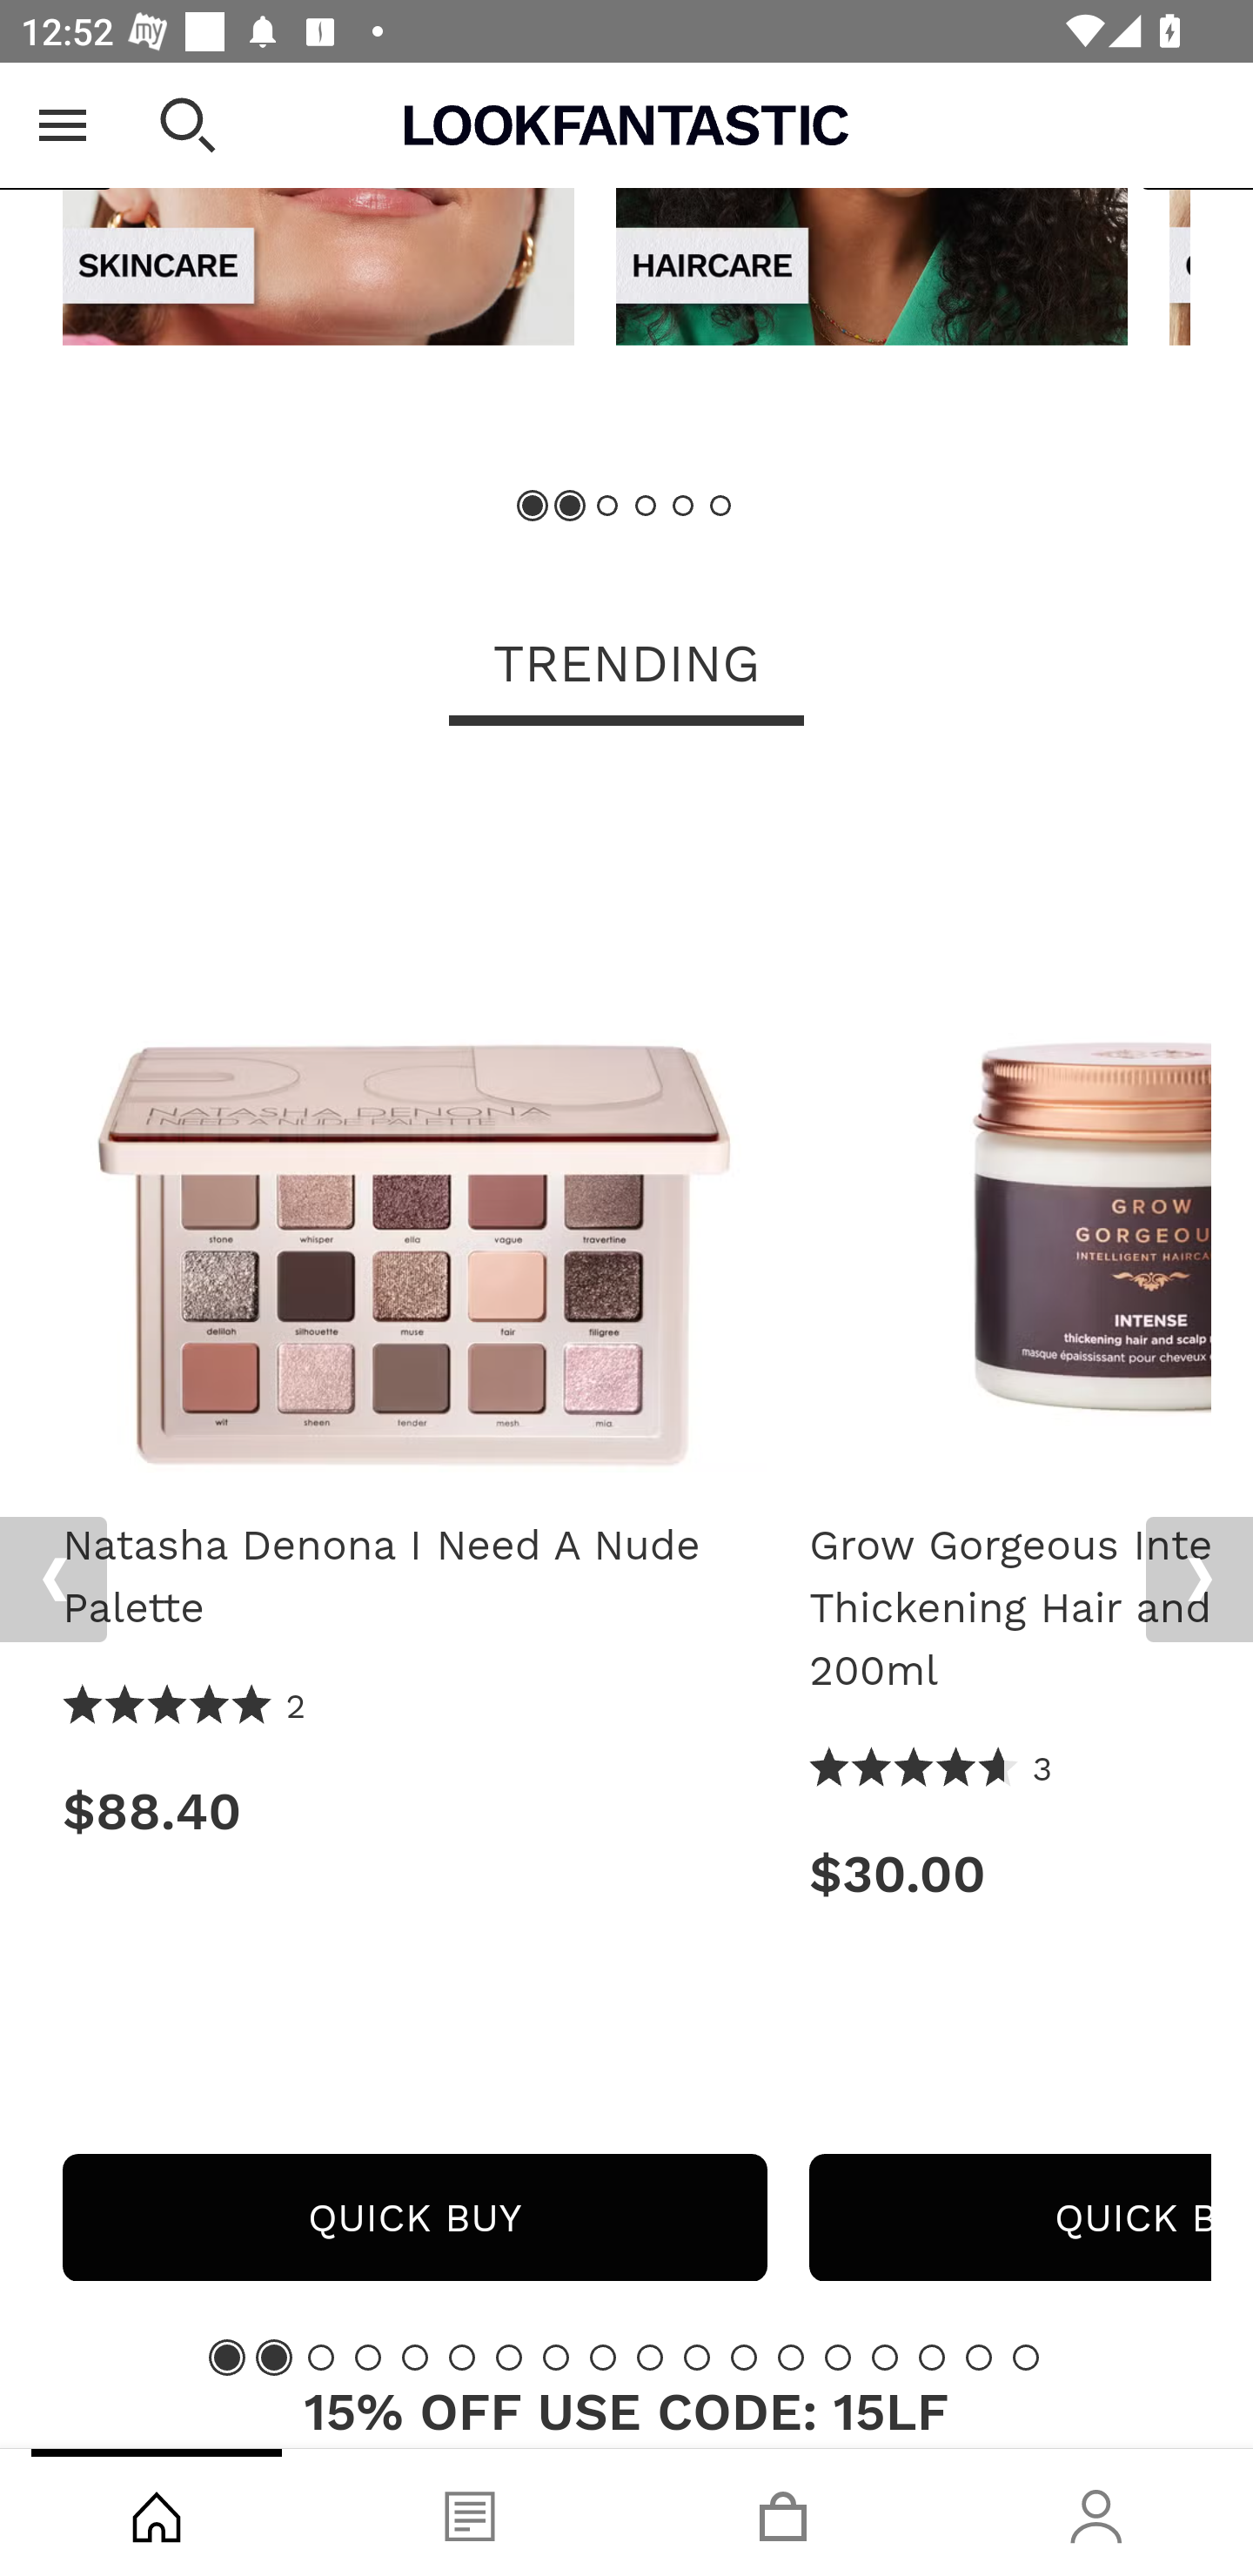 The height and width of the screenshot is (2576, 1253). I want to click on Slide 5, so click(415, 2358).